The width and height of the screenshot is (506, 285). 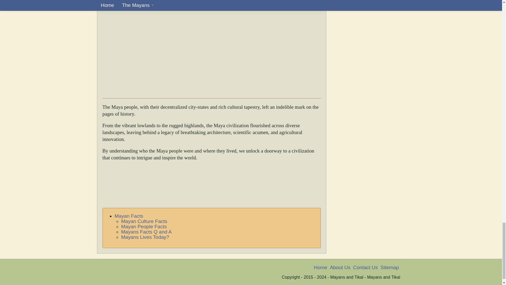 I want to click on Mayans Lives Today?, so click(x=145, y=237).